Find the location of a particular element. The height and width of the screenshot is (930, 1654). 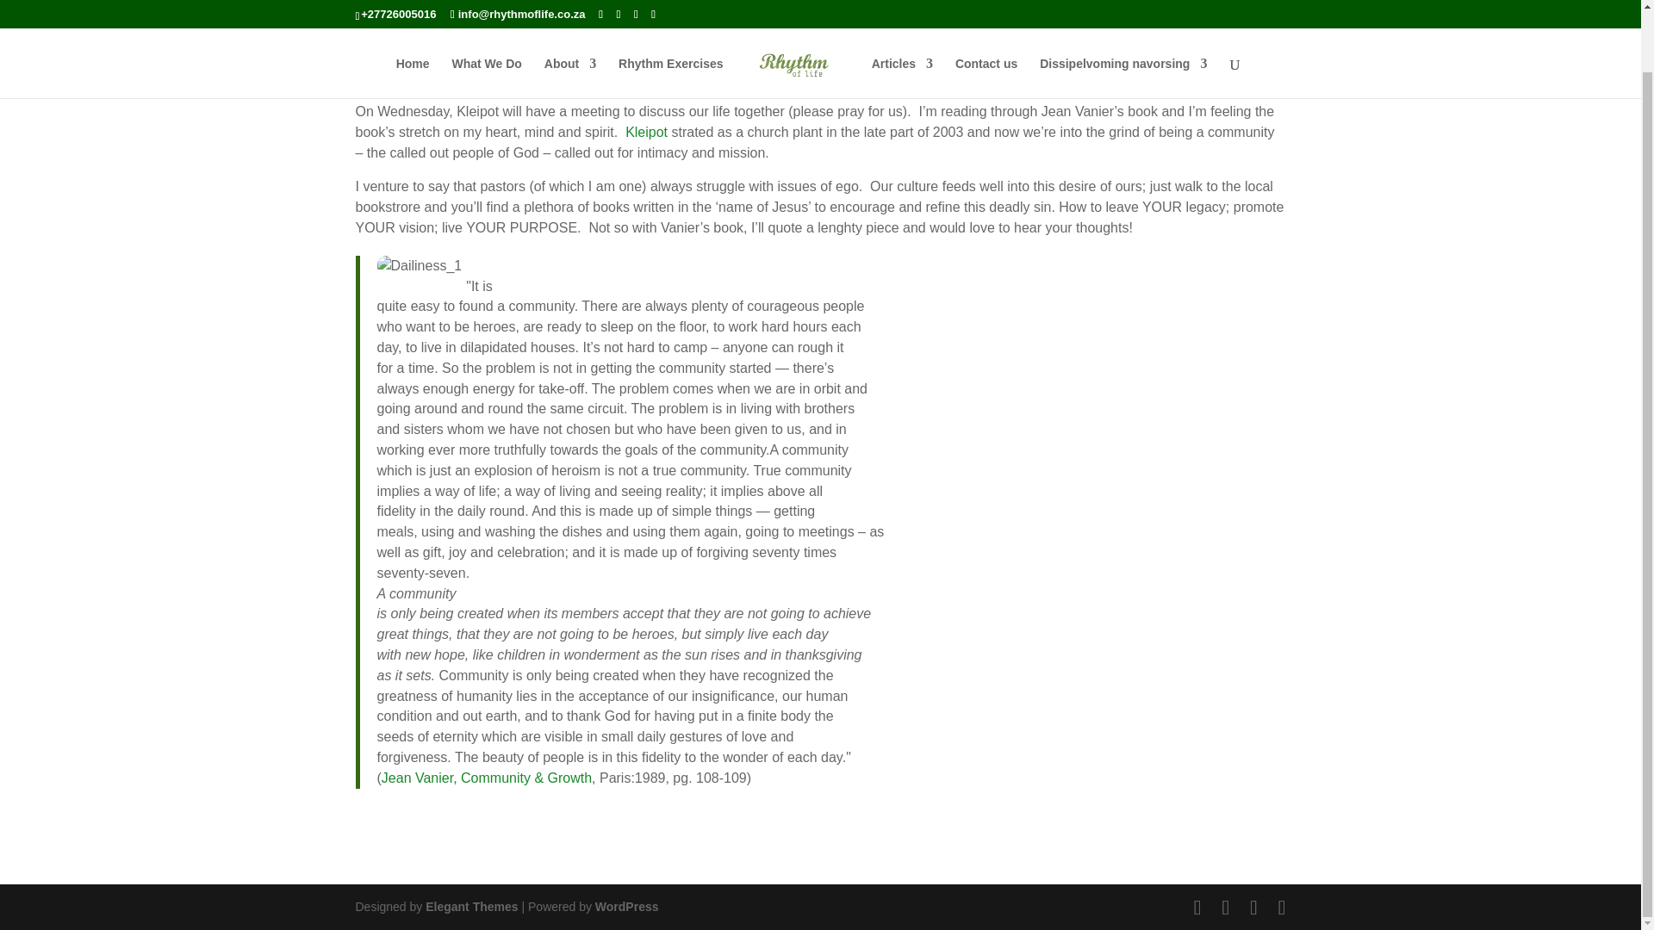

Home is located at coordinates (413, 15).